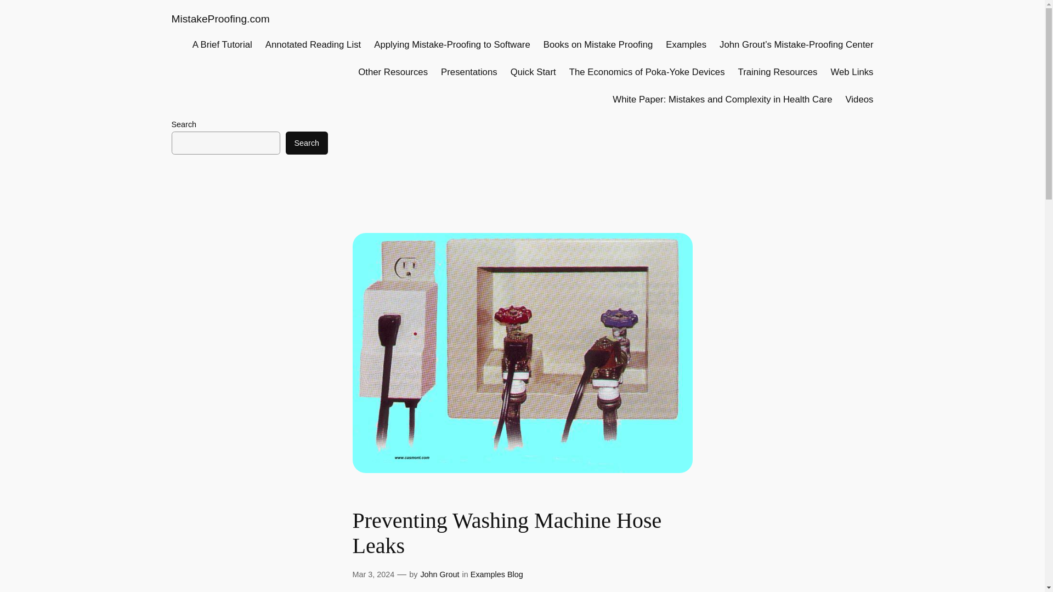  Describe the element at coordinates (647, 72) in the screenshot. I see `The Economics of Poka-Yoke Devices` at that location.